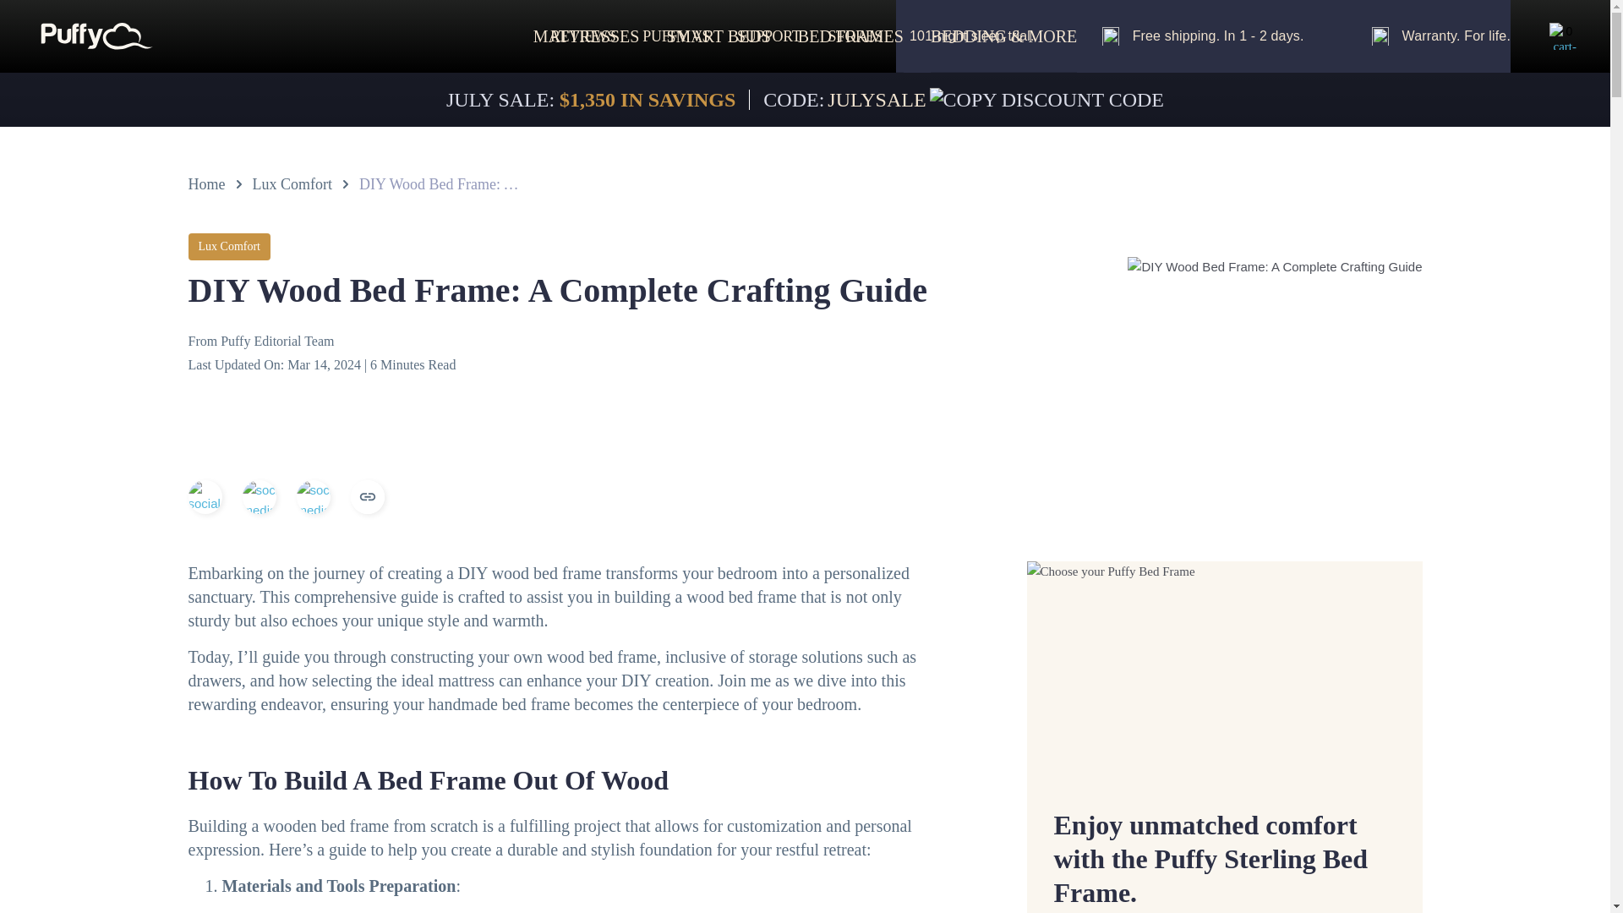 Image resolution: width=1623 pixels, height=913 pixels. I want to click on MATTRESSES, so click(587, 36).